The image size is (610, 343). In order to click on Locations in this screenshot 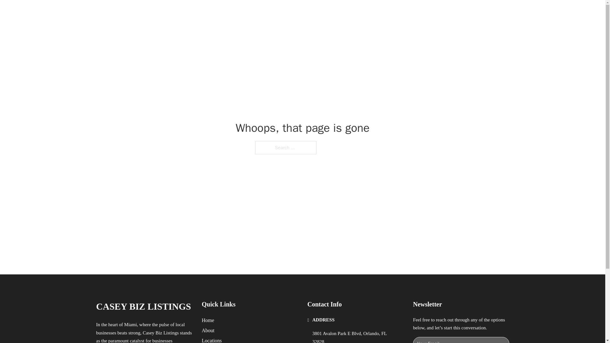, I will do `click(212, 340)`.